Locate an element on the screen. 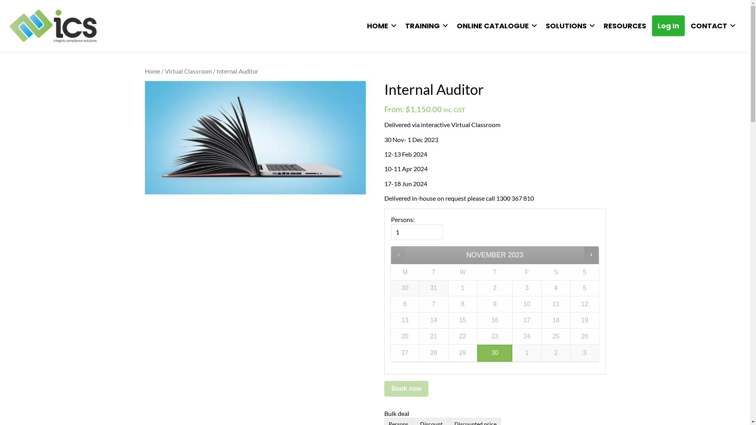  PREVIOUS is located at coordinates (398, 255).